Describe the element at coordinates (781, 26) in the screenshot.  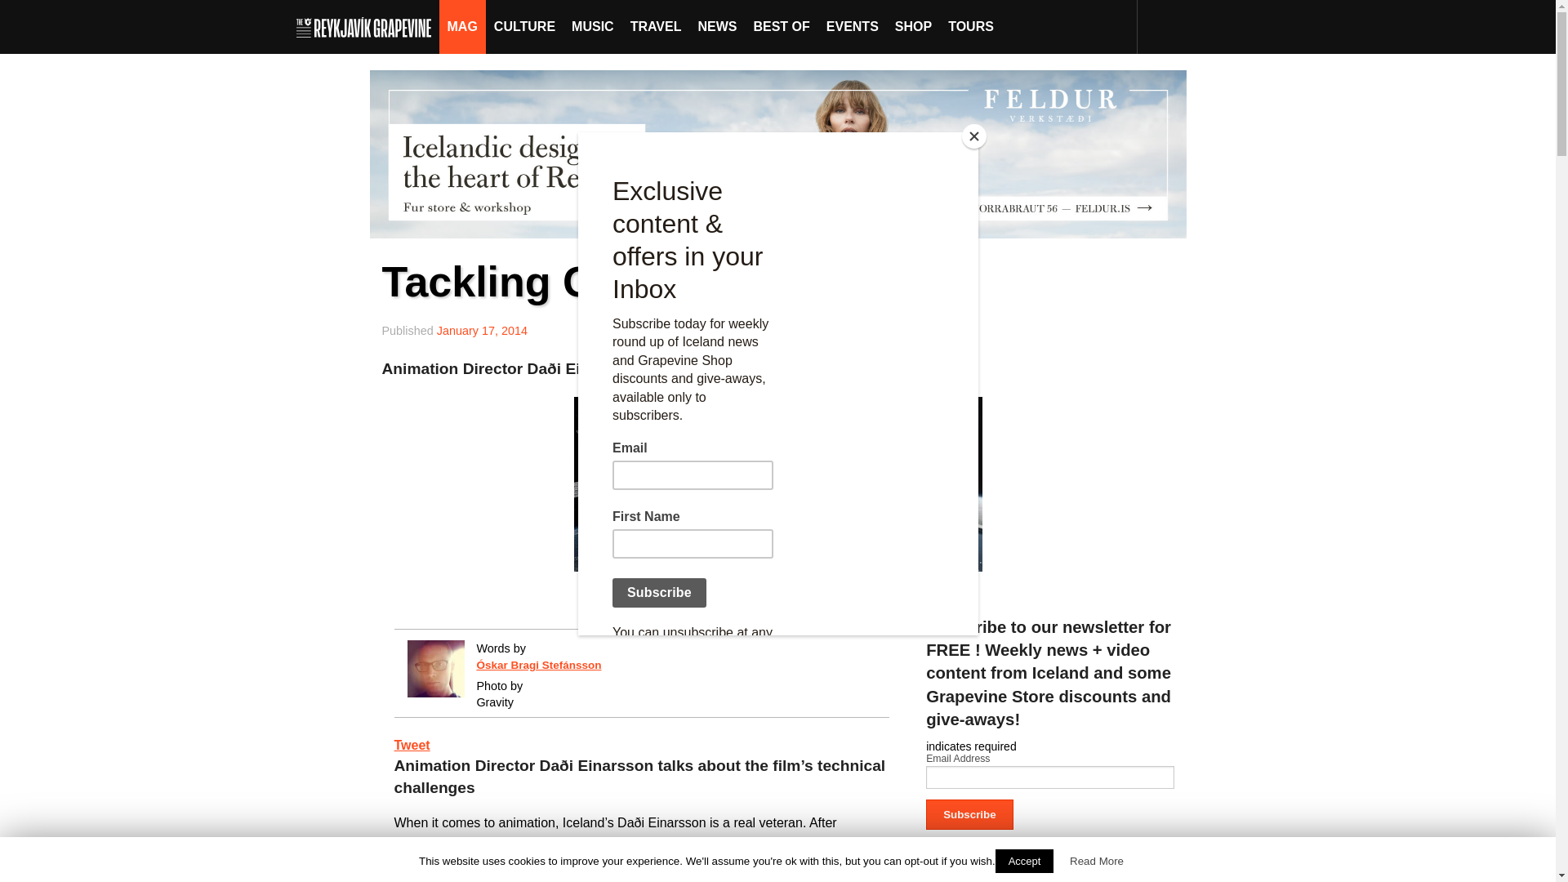
I see `BEST OF` at that location.